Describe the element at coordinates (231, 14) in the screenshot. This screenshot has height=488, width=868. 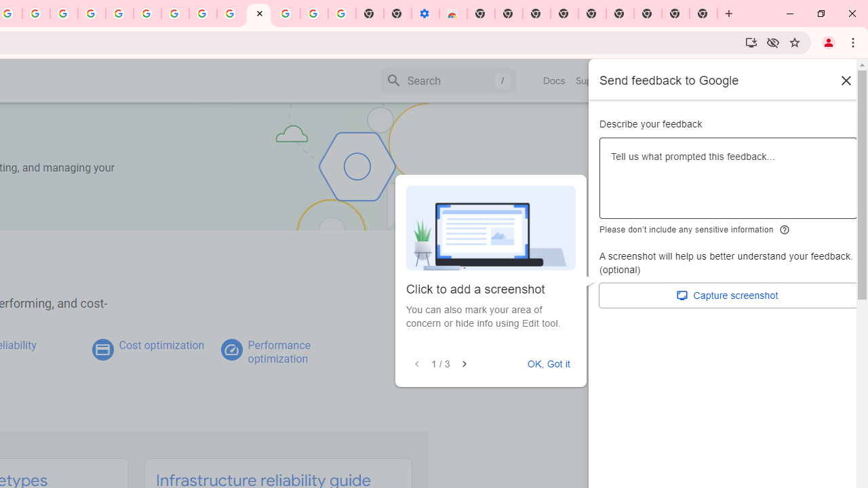
I see `Browse the Google Chrome Community - Google Chrome Community` at that location.